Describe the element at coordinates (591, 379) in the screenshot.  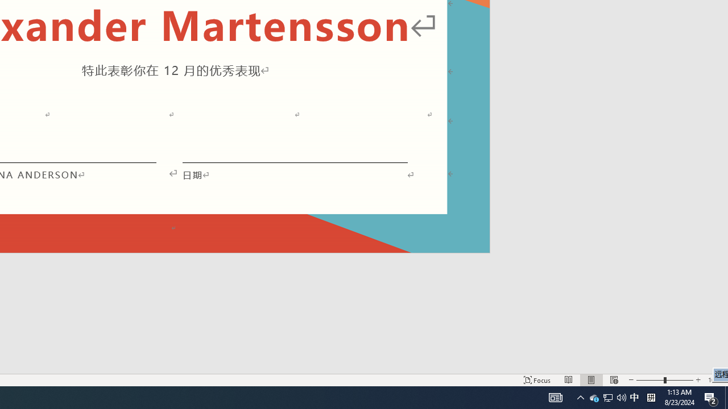
I see `Print Layout` at that location.